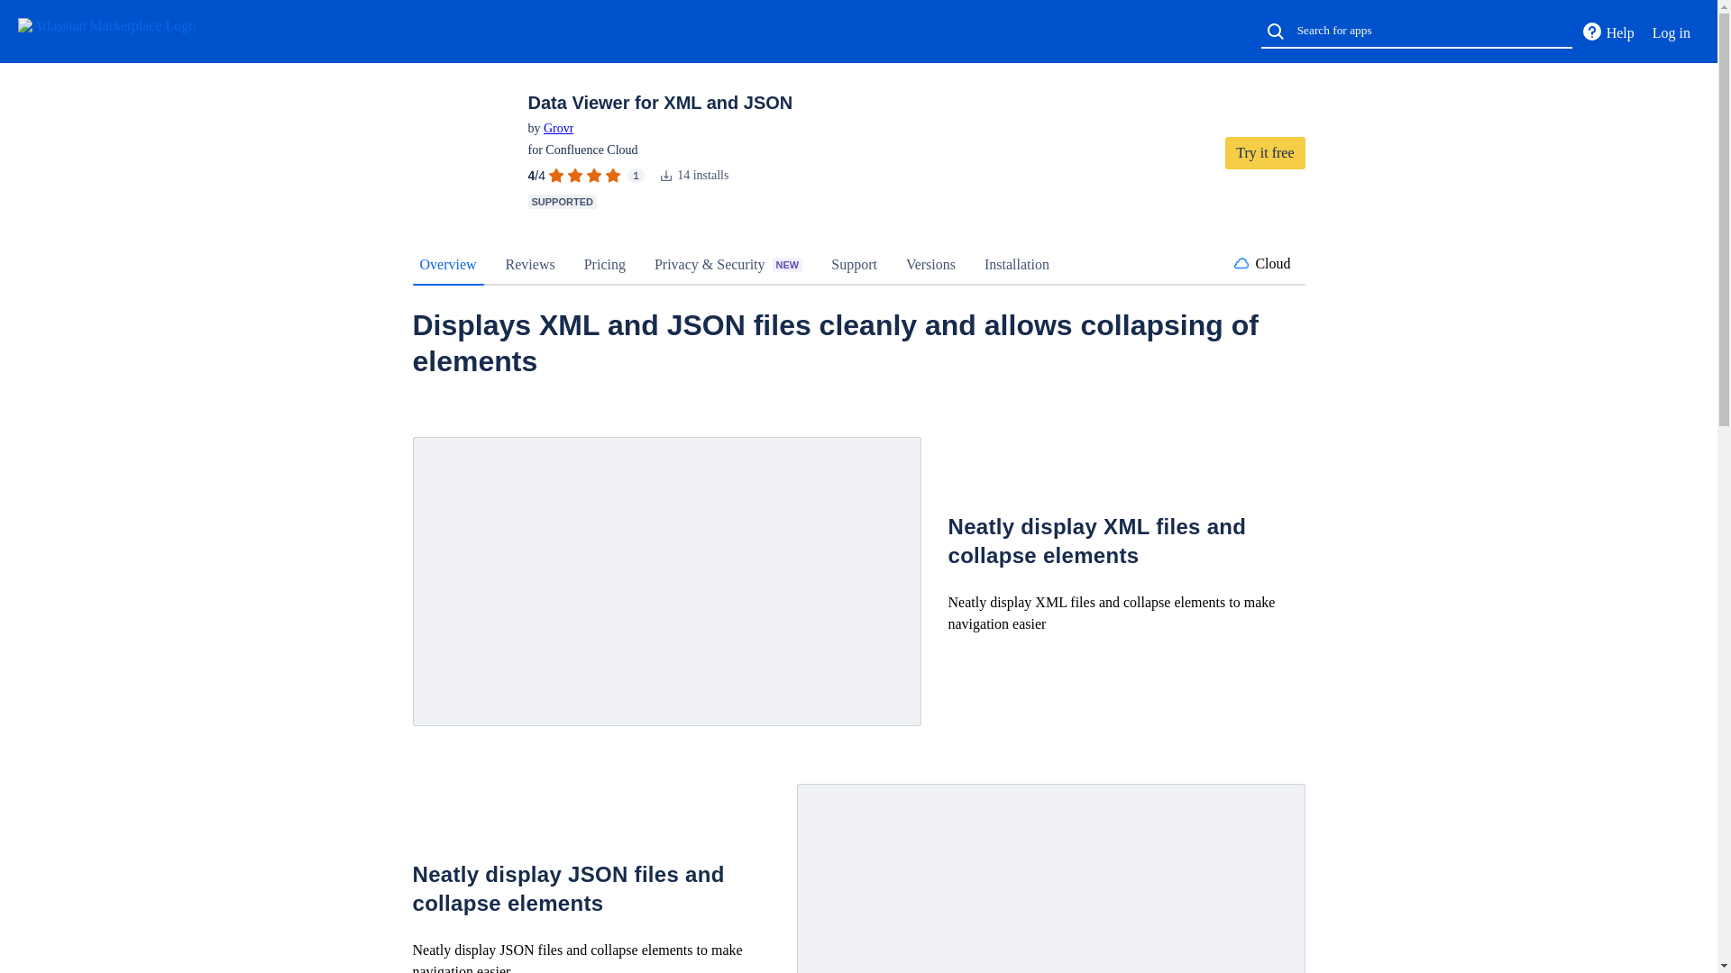 The height and width of the screenshot is (973, 1731). What do you see at coordinates (1671, 32) in the screenshot?
I see `Log in` at bounding box center [1671, 32].